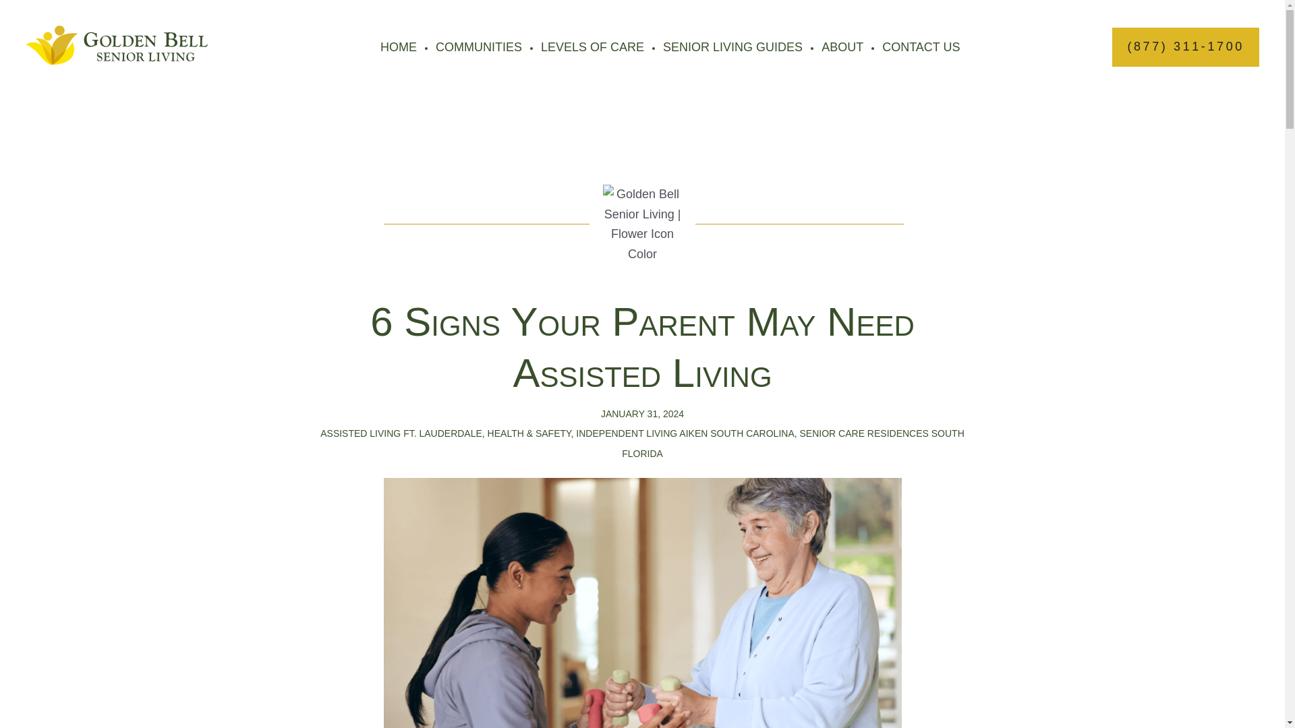 The width and height of the screenshot is (1295, 728). Describe the element at coordinates (842, 47) in the screenshot. I see `ABOUT` at that location.